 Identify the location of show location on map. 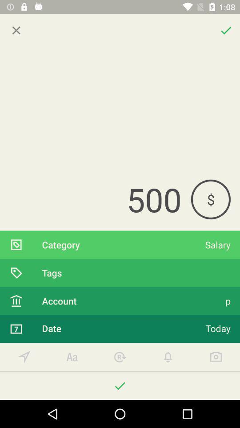
(24, 357).